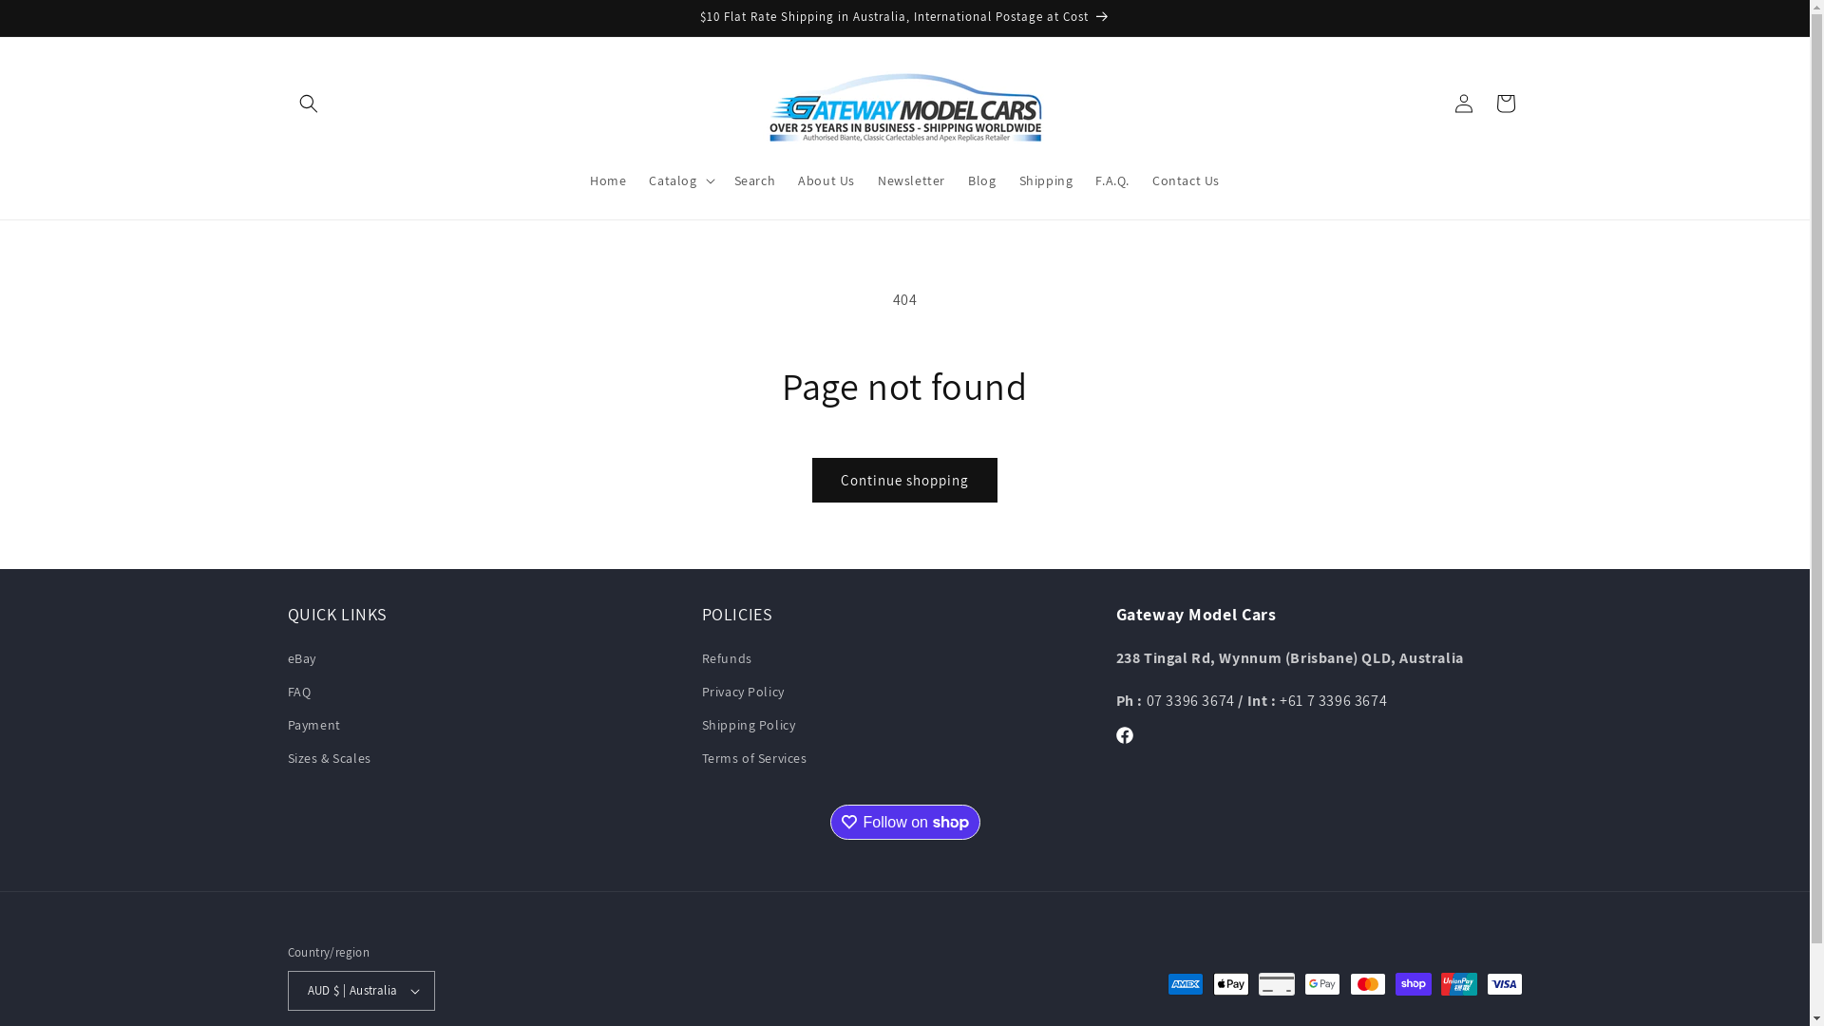 This screenshot has height=1026, width=1824. Describe the element at coordinates (1186, 180) in the screenshot. I see `Contact Us` at that location.